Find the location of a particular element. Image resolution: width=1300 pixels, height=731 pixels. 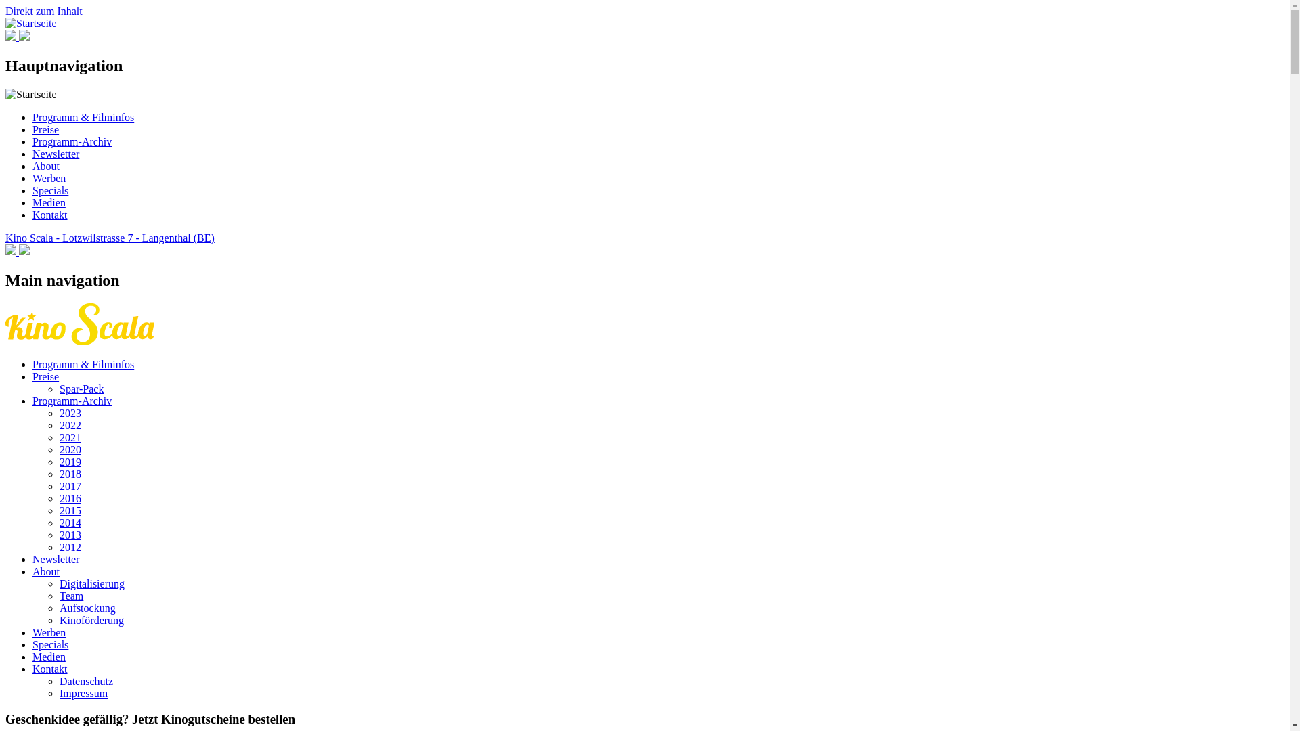

Newsletter is located at coordinates (56, 154).